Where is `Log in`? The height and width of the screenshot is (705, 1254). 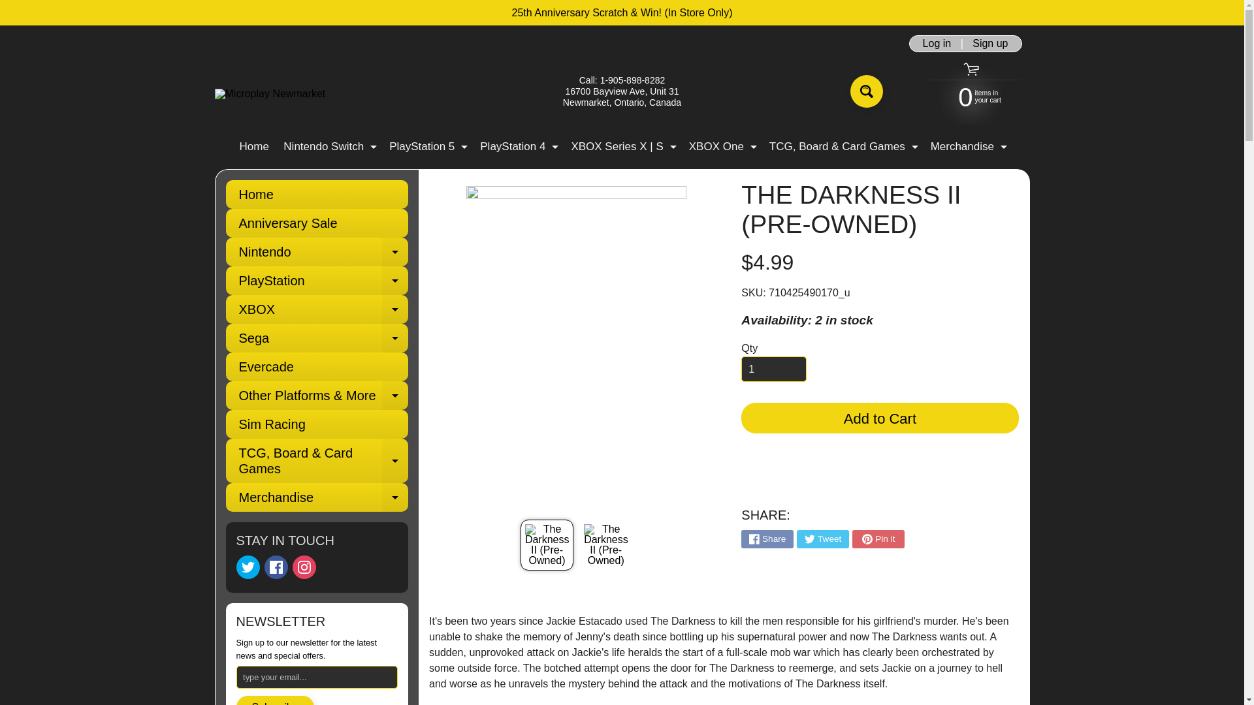 Log in is located at coordinates (937, 43).